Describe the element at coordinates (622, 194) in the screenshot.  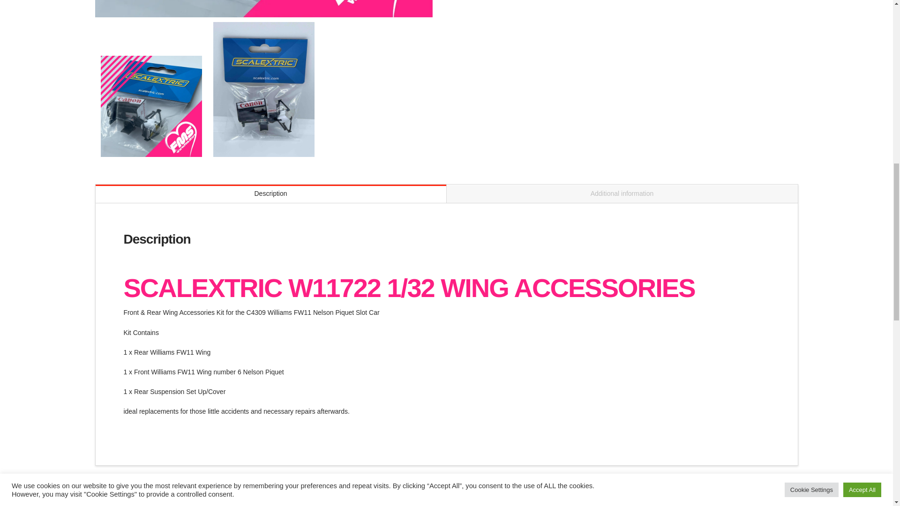
I see `Additional information` at that location.